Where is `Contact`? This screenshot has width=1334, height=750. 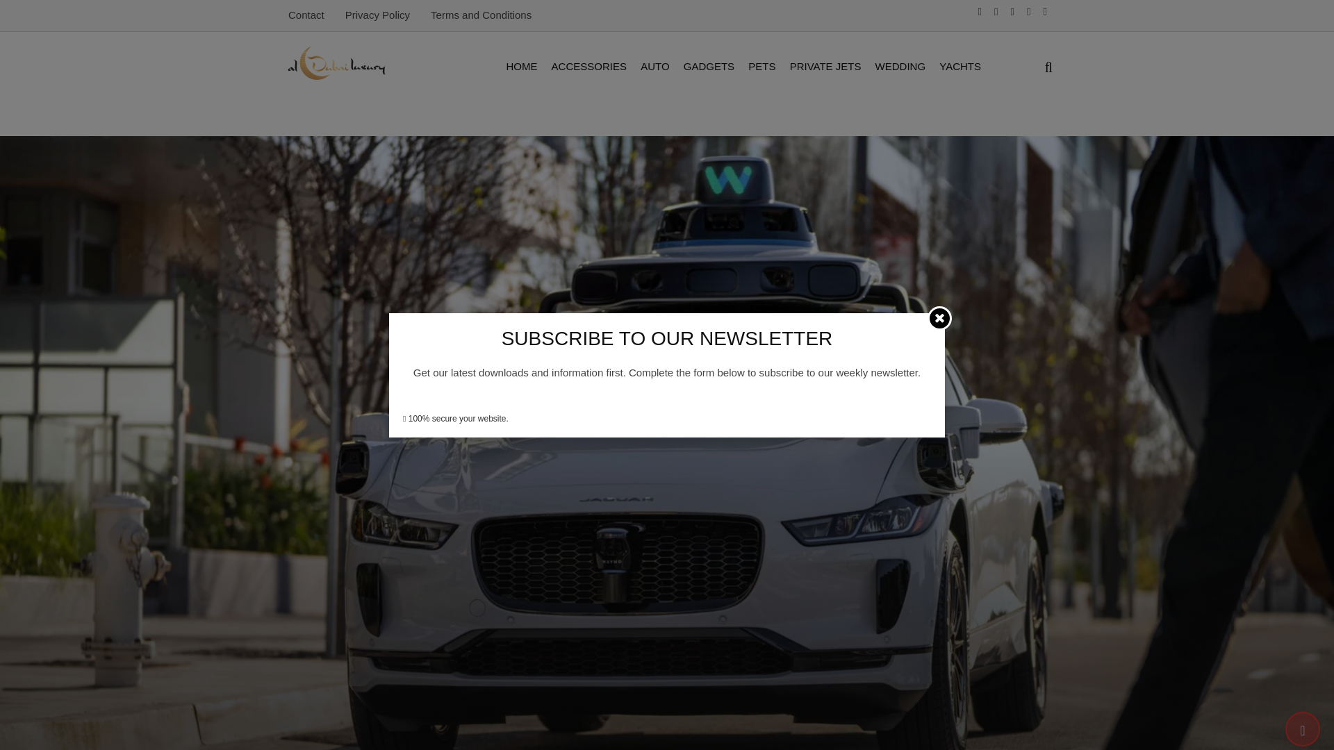
Contact is located at coordinates (306, 15).